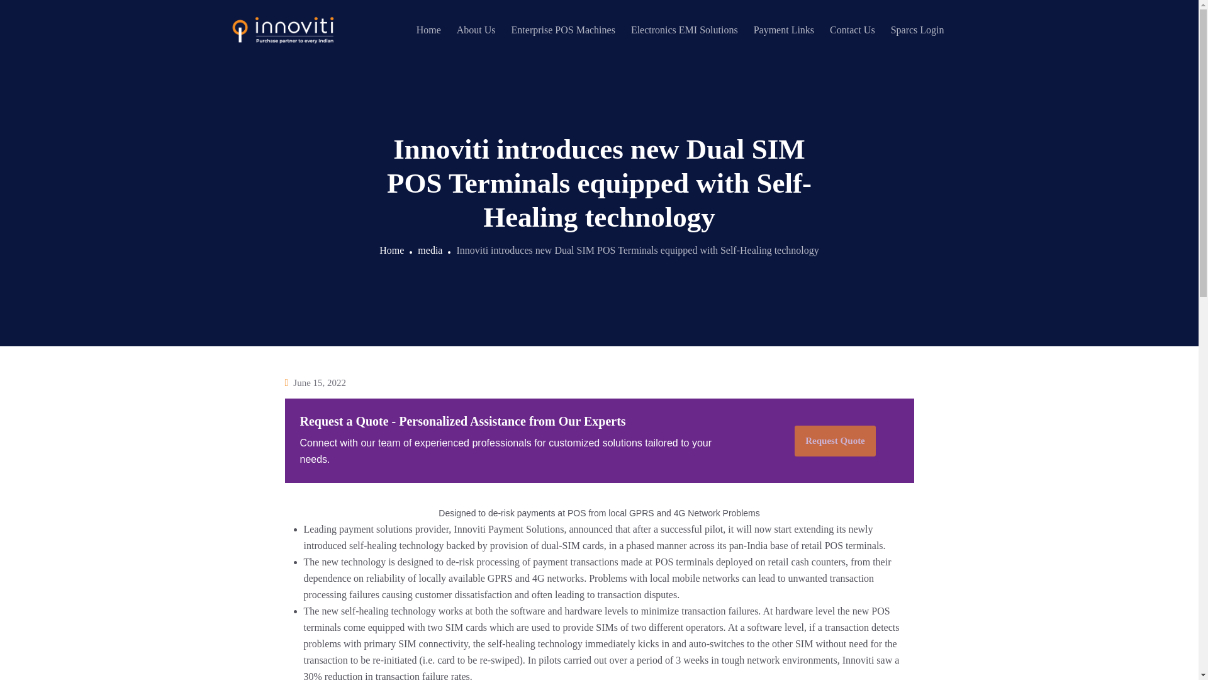  What do you see at coordinates (476, 30) in the screenshot?
I see `About Us` at bounding box center [476, 30].